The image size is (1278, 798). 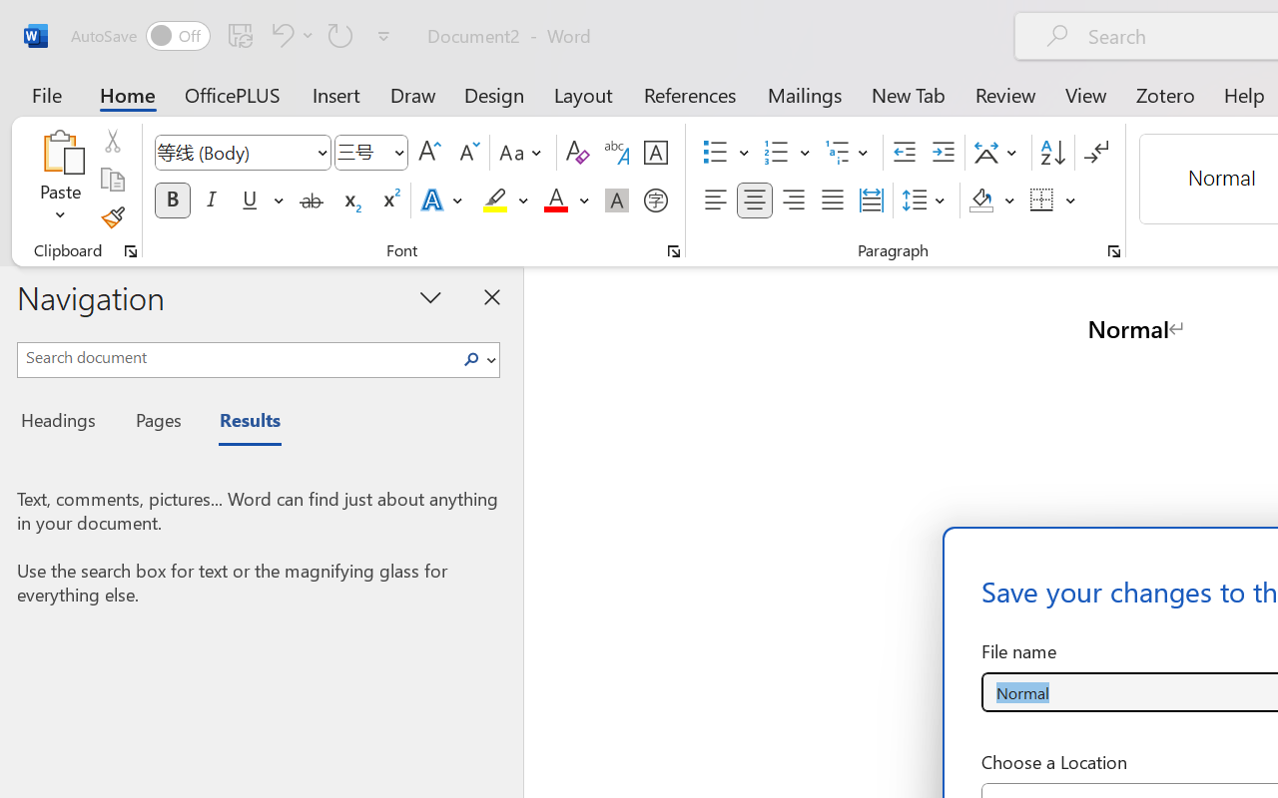 I want to click on Align Left, so click(x=715, y=200).